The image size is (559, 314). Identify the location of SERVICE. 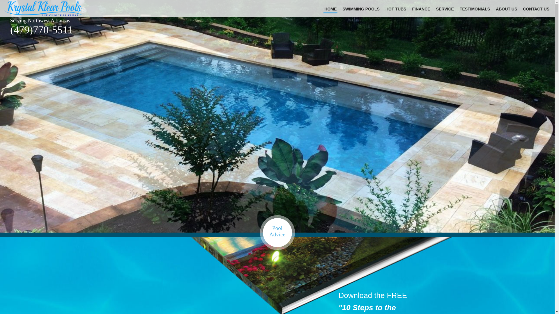
(445, 10).